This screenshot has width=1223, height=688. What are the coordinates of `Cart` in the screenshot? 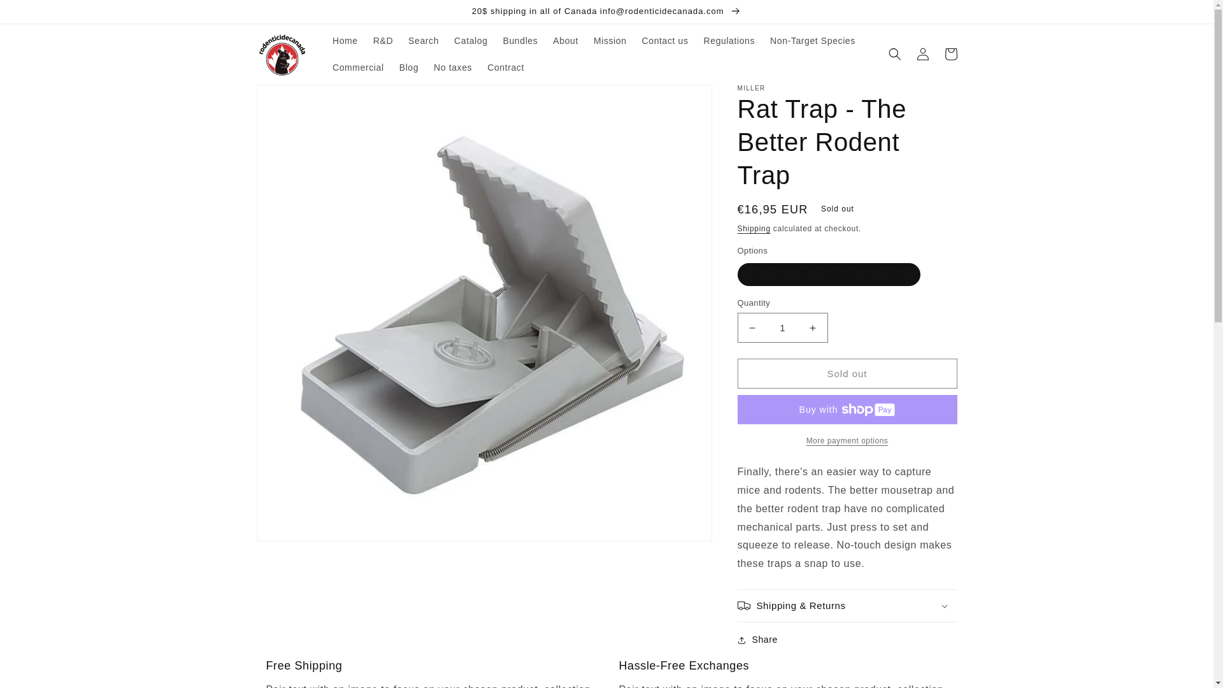 It's located at (950, 54).